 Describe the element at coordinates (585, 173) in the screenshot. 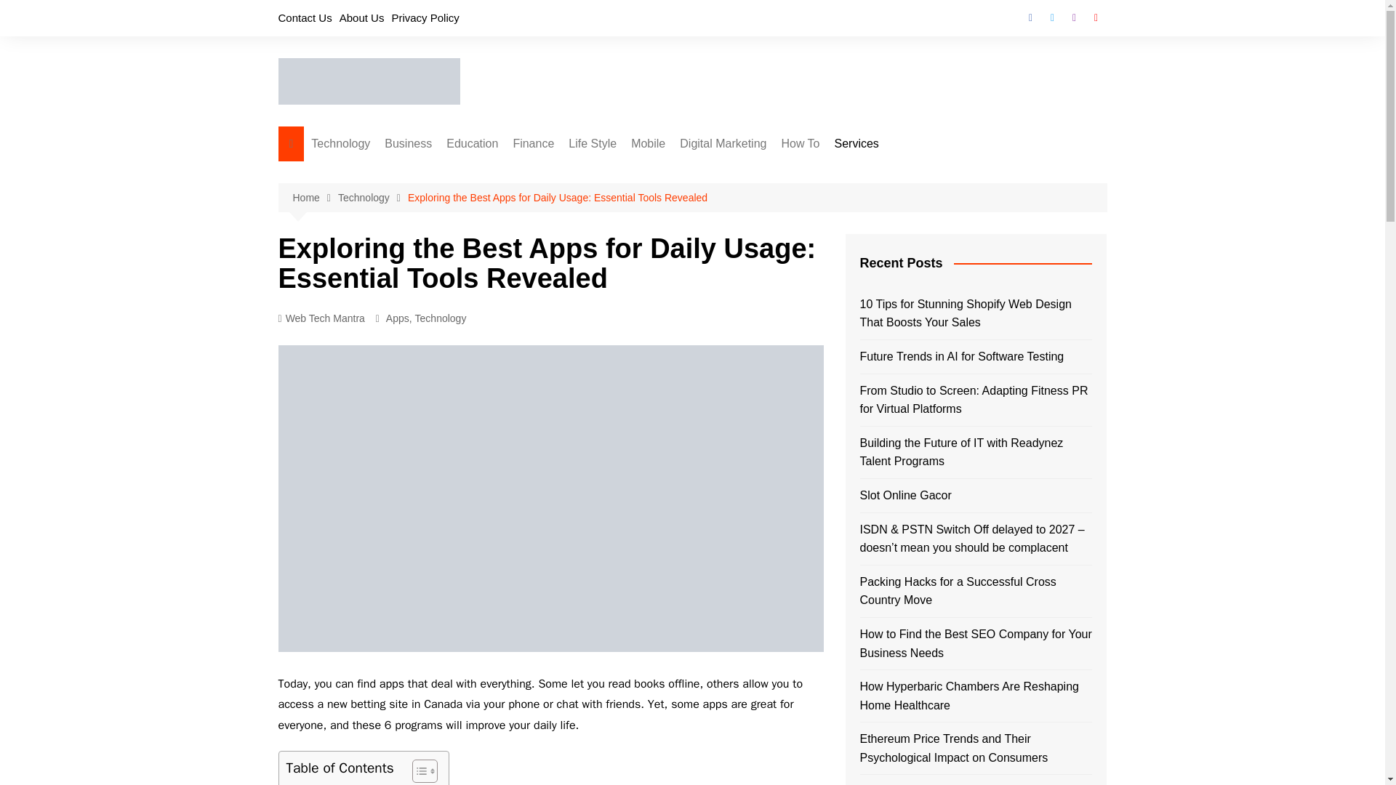

I see `Banking` at that location.